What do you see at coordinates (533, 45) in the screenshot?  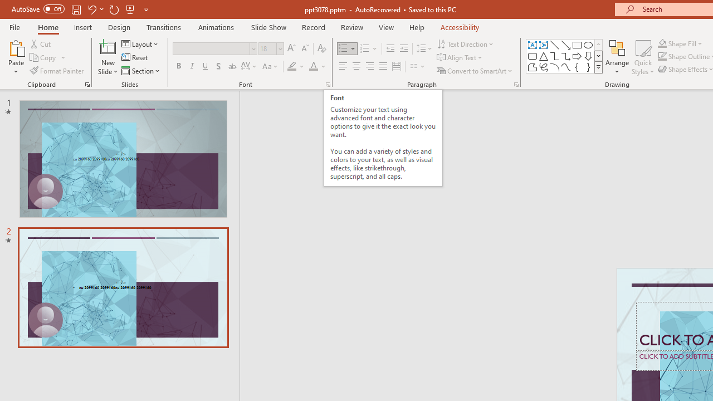 I see `Text Box` at bounding box center [533, 45].